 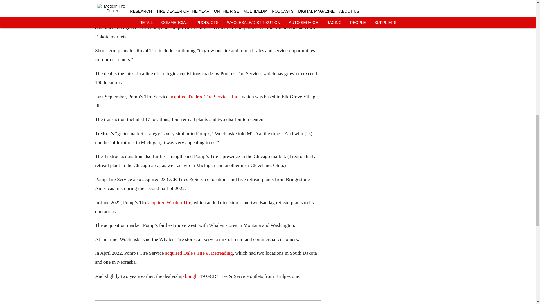 I want to click on bought, so click(x=192, y=276).